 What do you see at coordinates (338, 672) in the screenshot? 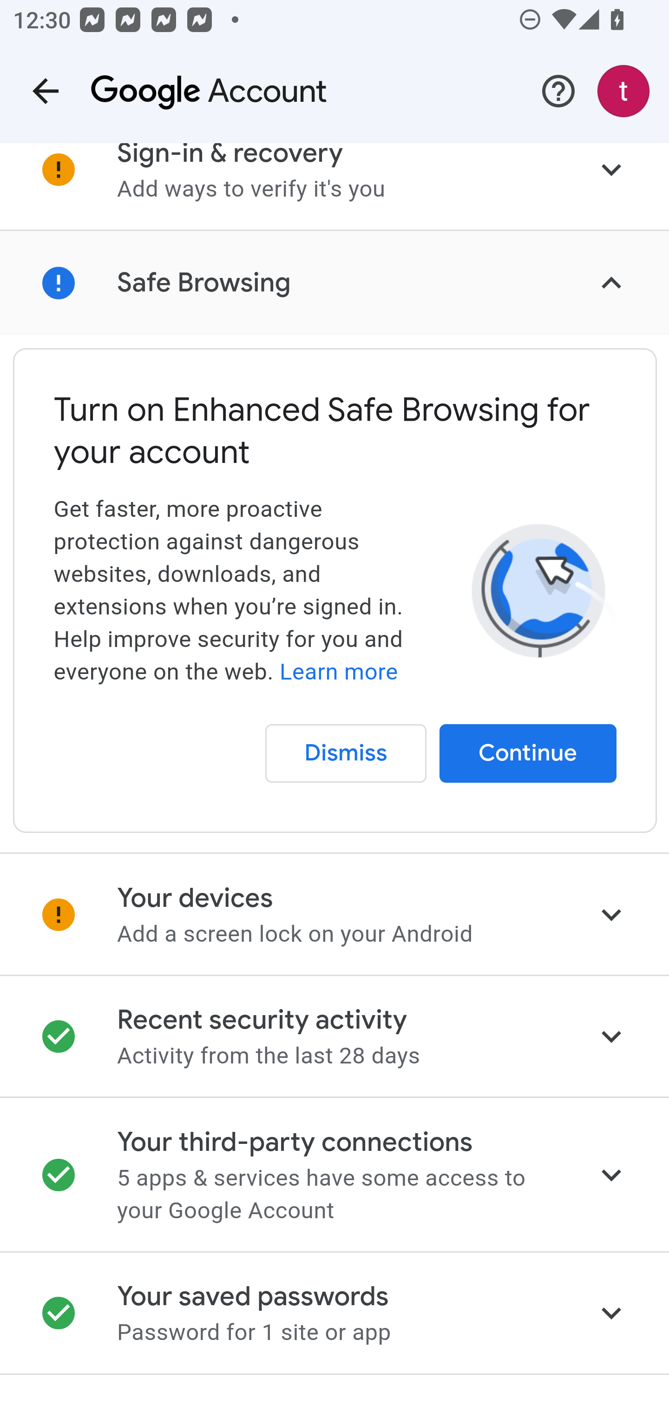
I see `Learn more` at bounding box center [338, 672].